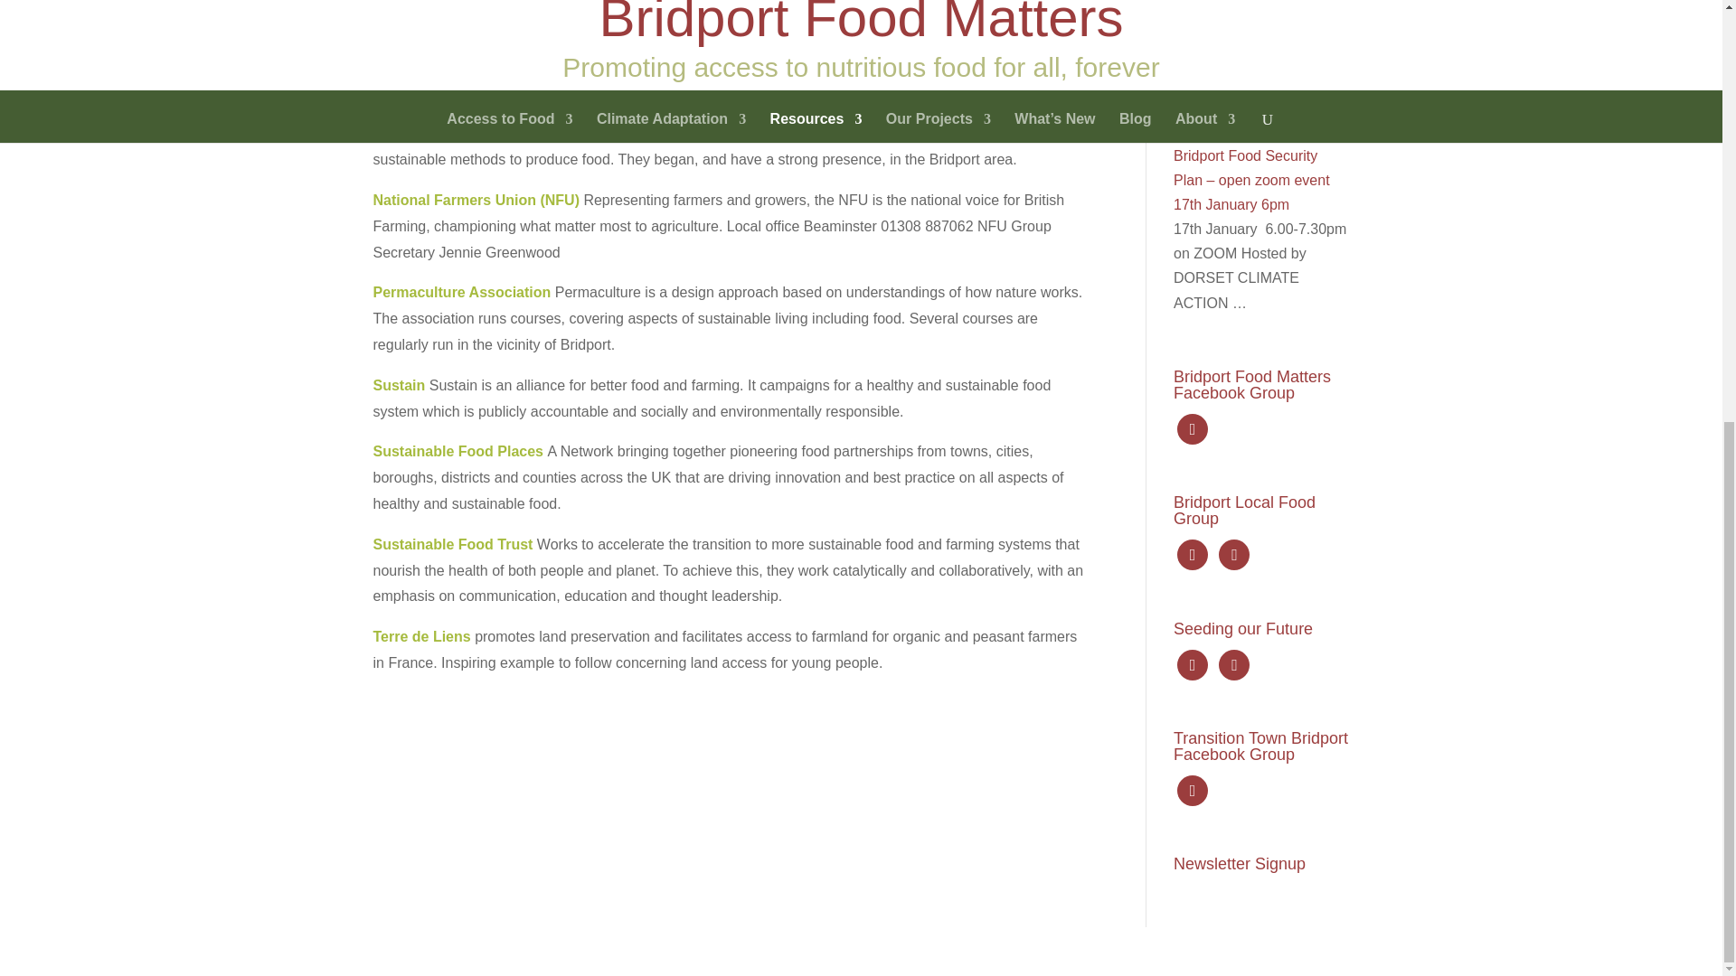 This screenshot has width=1736, height=976. I want to click on Instagram, so click(570, 4).